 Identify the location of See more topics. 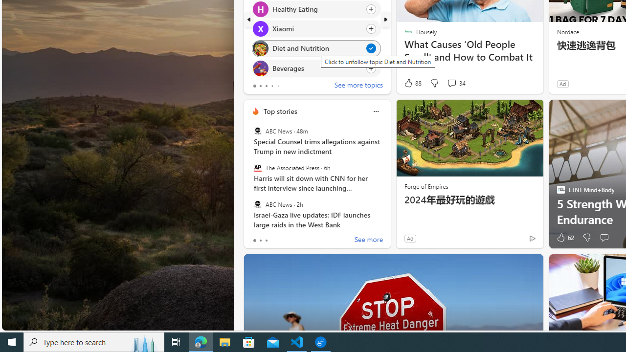
(358, 86).